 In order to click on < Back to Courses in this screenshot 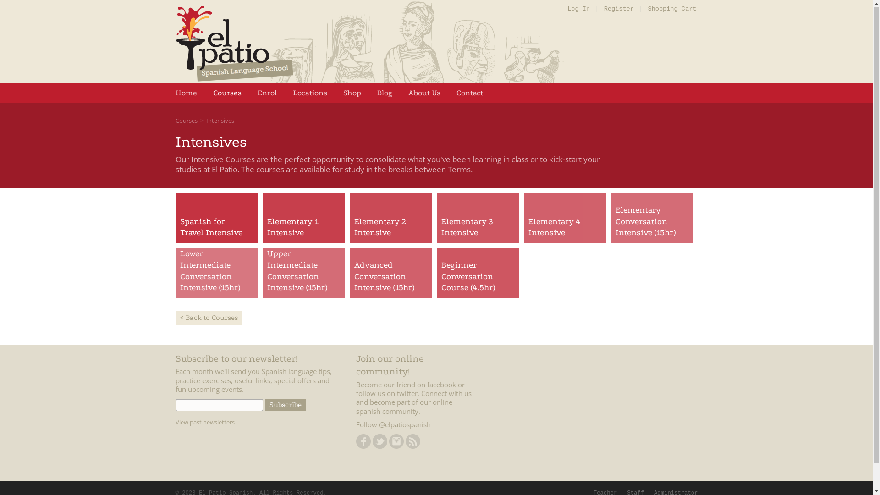, I will do `click(209, 318)`.